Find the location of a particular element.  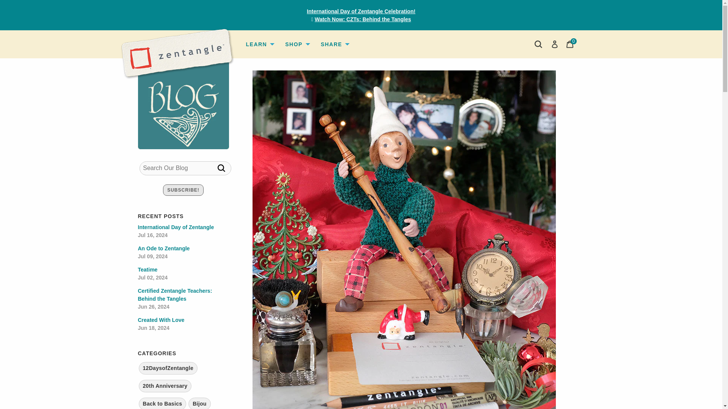

Show articles tagged 20th Anniversary is located at coordinates (165, 386).